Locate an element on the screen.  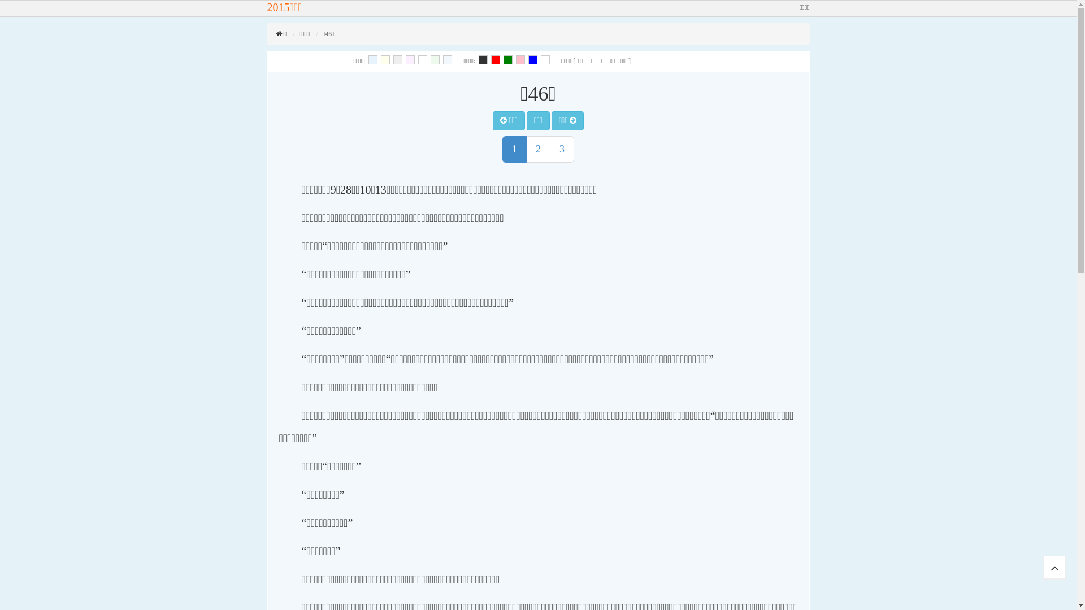
Advertisement is located at coordinates (713, 249).